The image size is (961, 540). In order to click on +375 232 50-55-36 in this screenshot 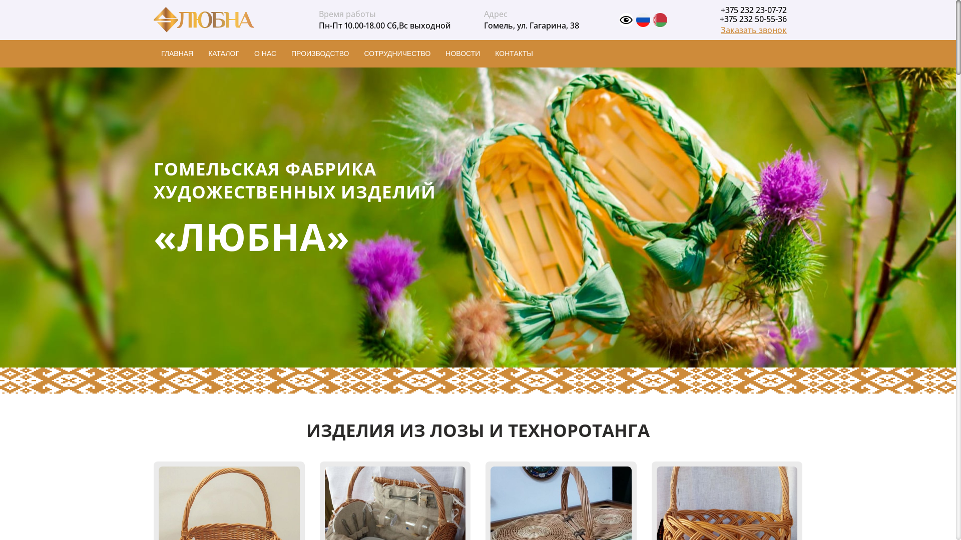, I will do `click(753, 19)`.